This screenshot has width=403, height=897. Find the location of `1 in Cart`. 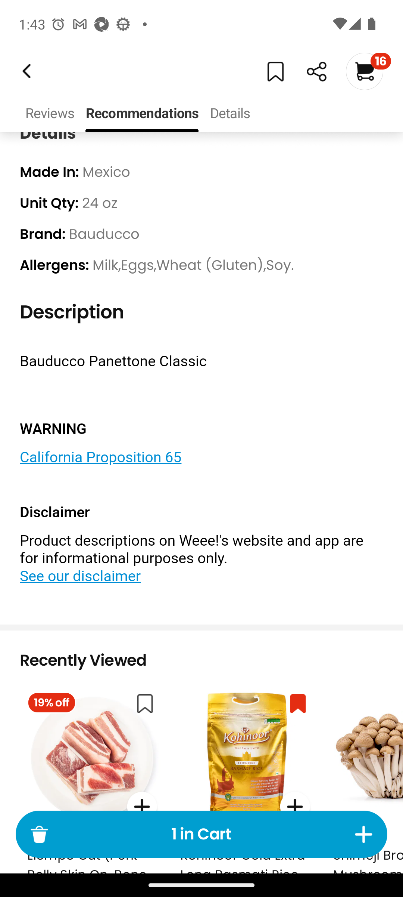

1 in Cart is located at coordinates (201, 834).